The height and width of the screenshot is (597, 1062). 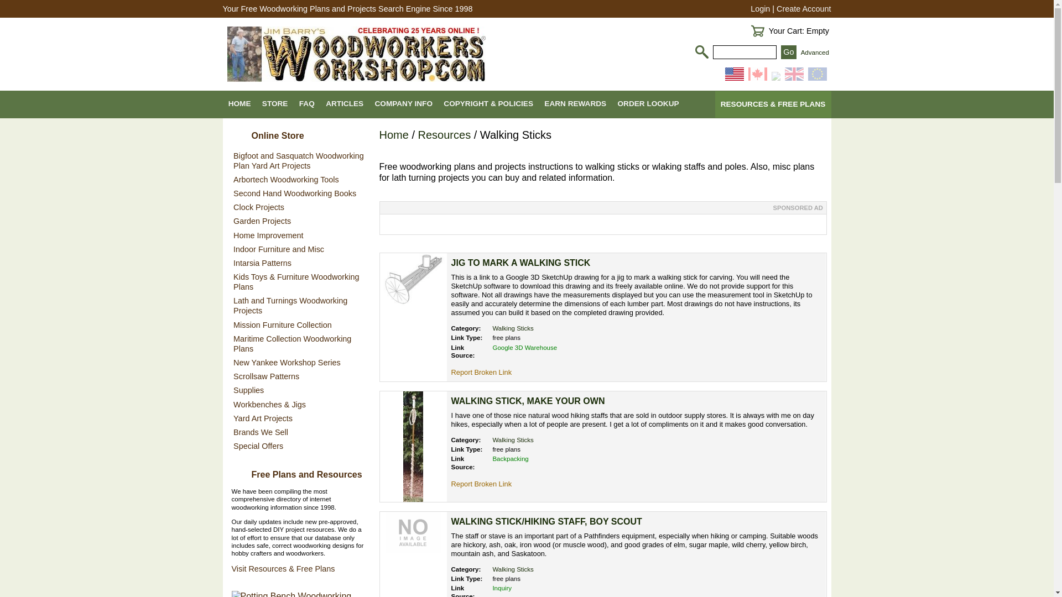 I want to click on Walking Sticks, so click(x=512, y=569).